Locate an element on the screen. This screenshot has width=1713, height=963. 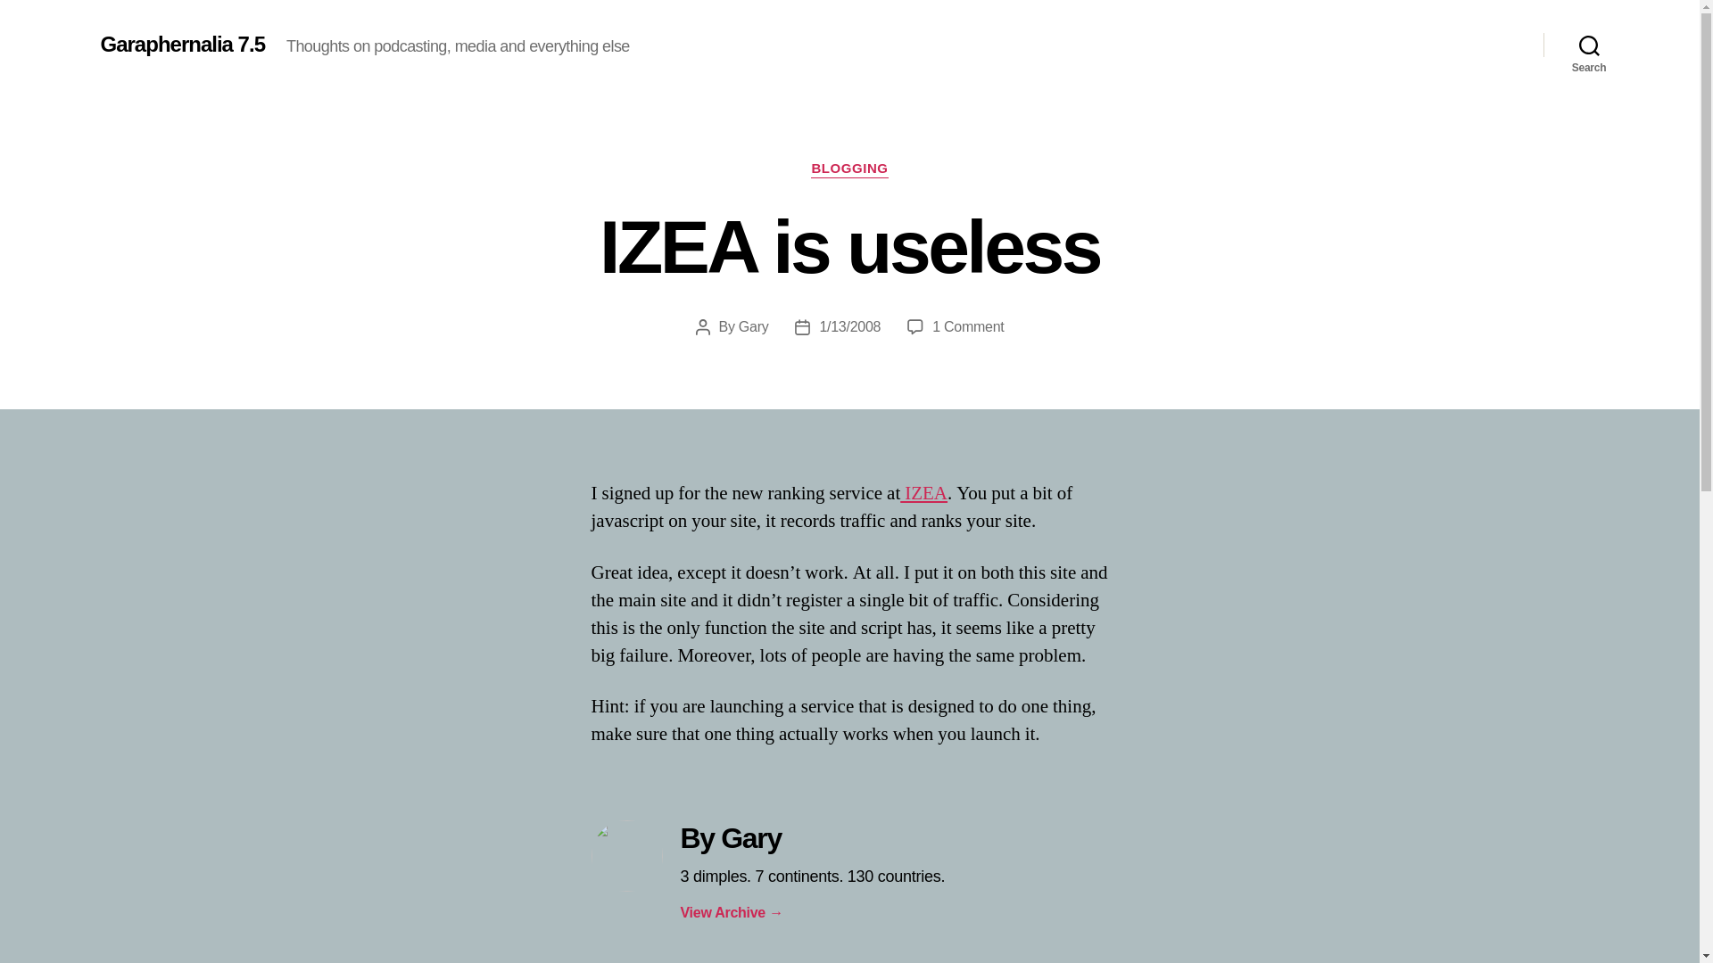
Gary is located at coordinates (753, 326).